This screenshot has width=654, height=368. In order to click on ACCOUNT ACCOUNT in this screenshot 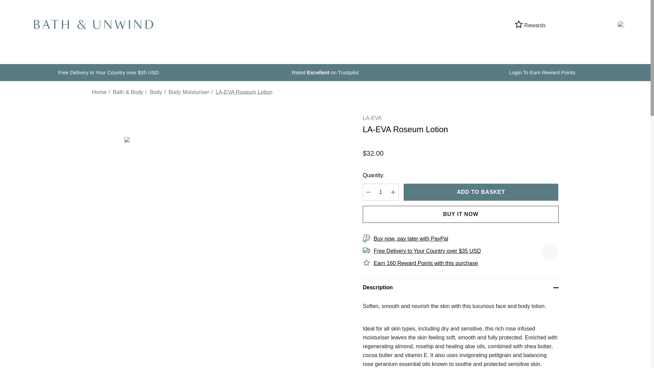, I will do `click(557, 24)`.